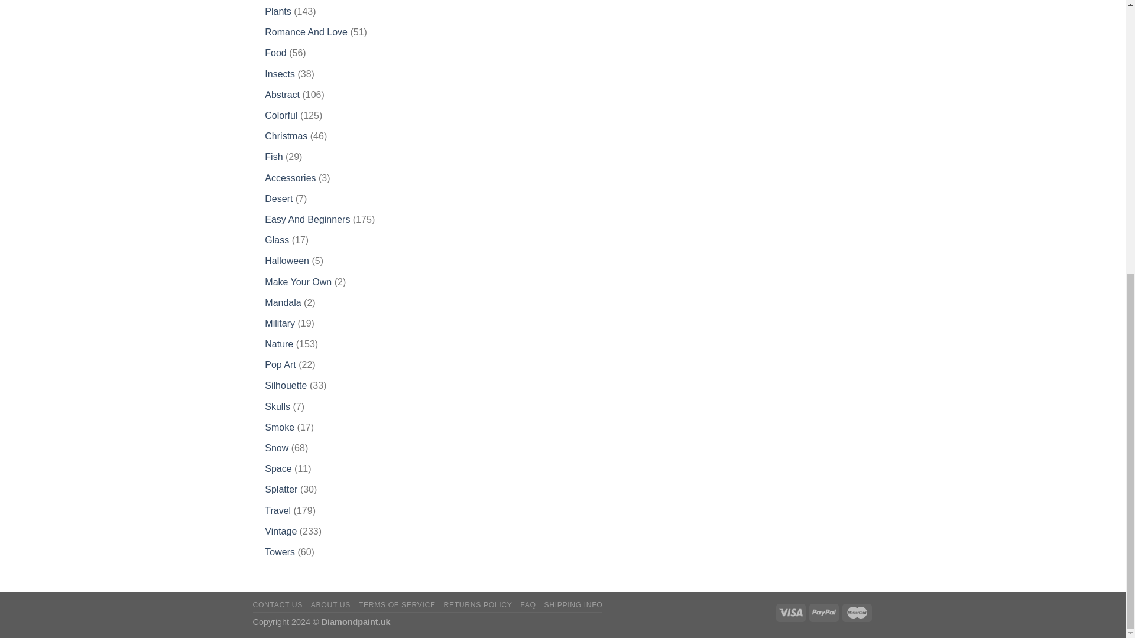  Describe the element at coordinates (277, 11) in the screenshot. I see `Plants` at that location.